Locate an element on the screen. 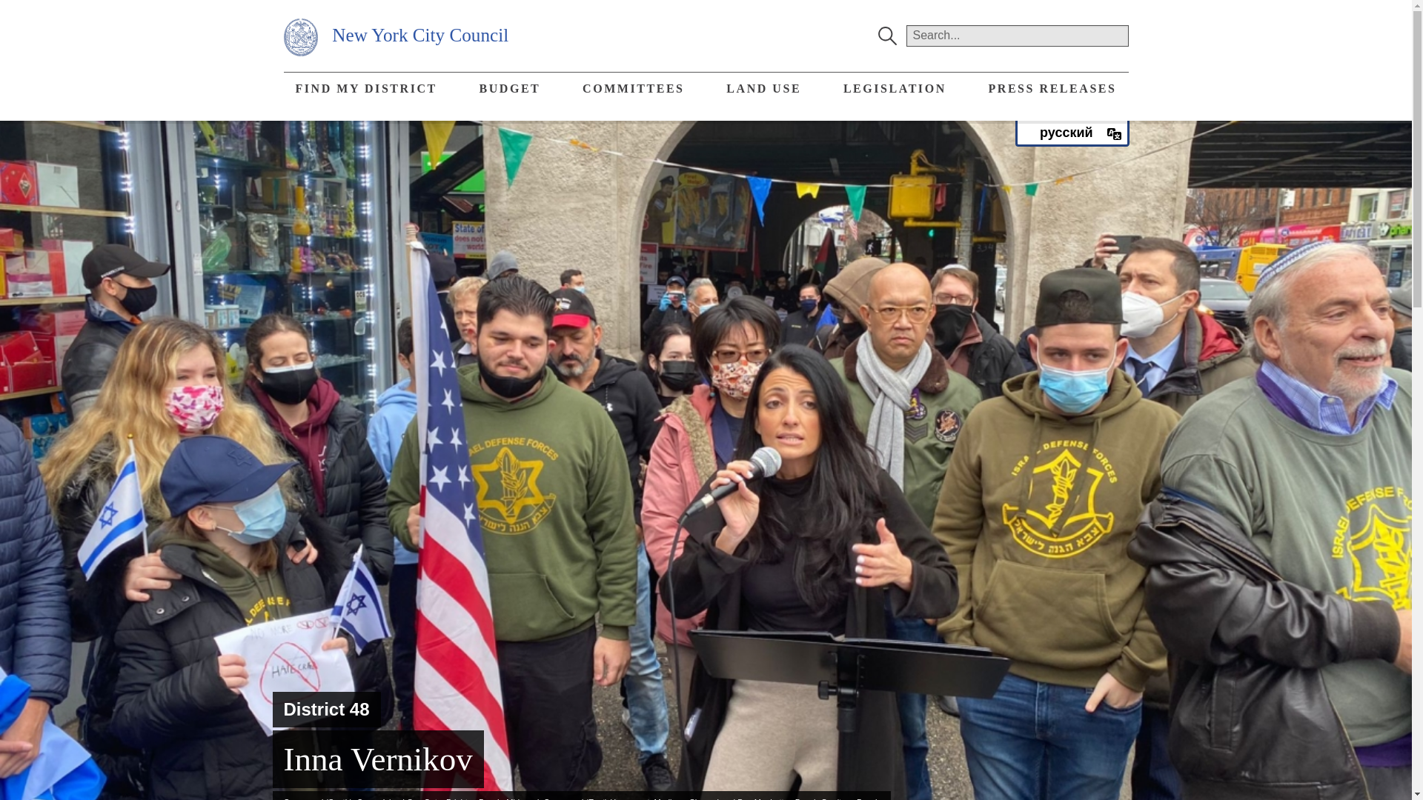 The image size is (1423, 800). Search for: is located at coordinates (1017, 36).